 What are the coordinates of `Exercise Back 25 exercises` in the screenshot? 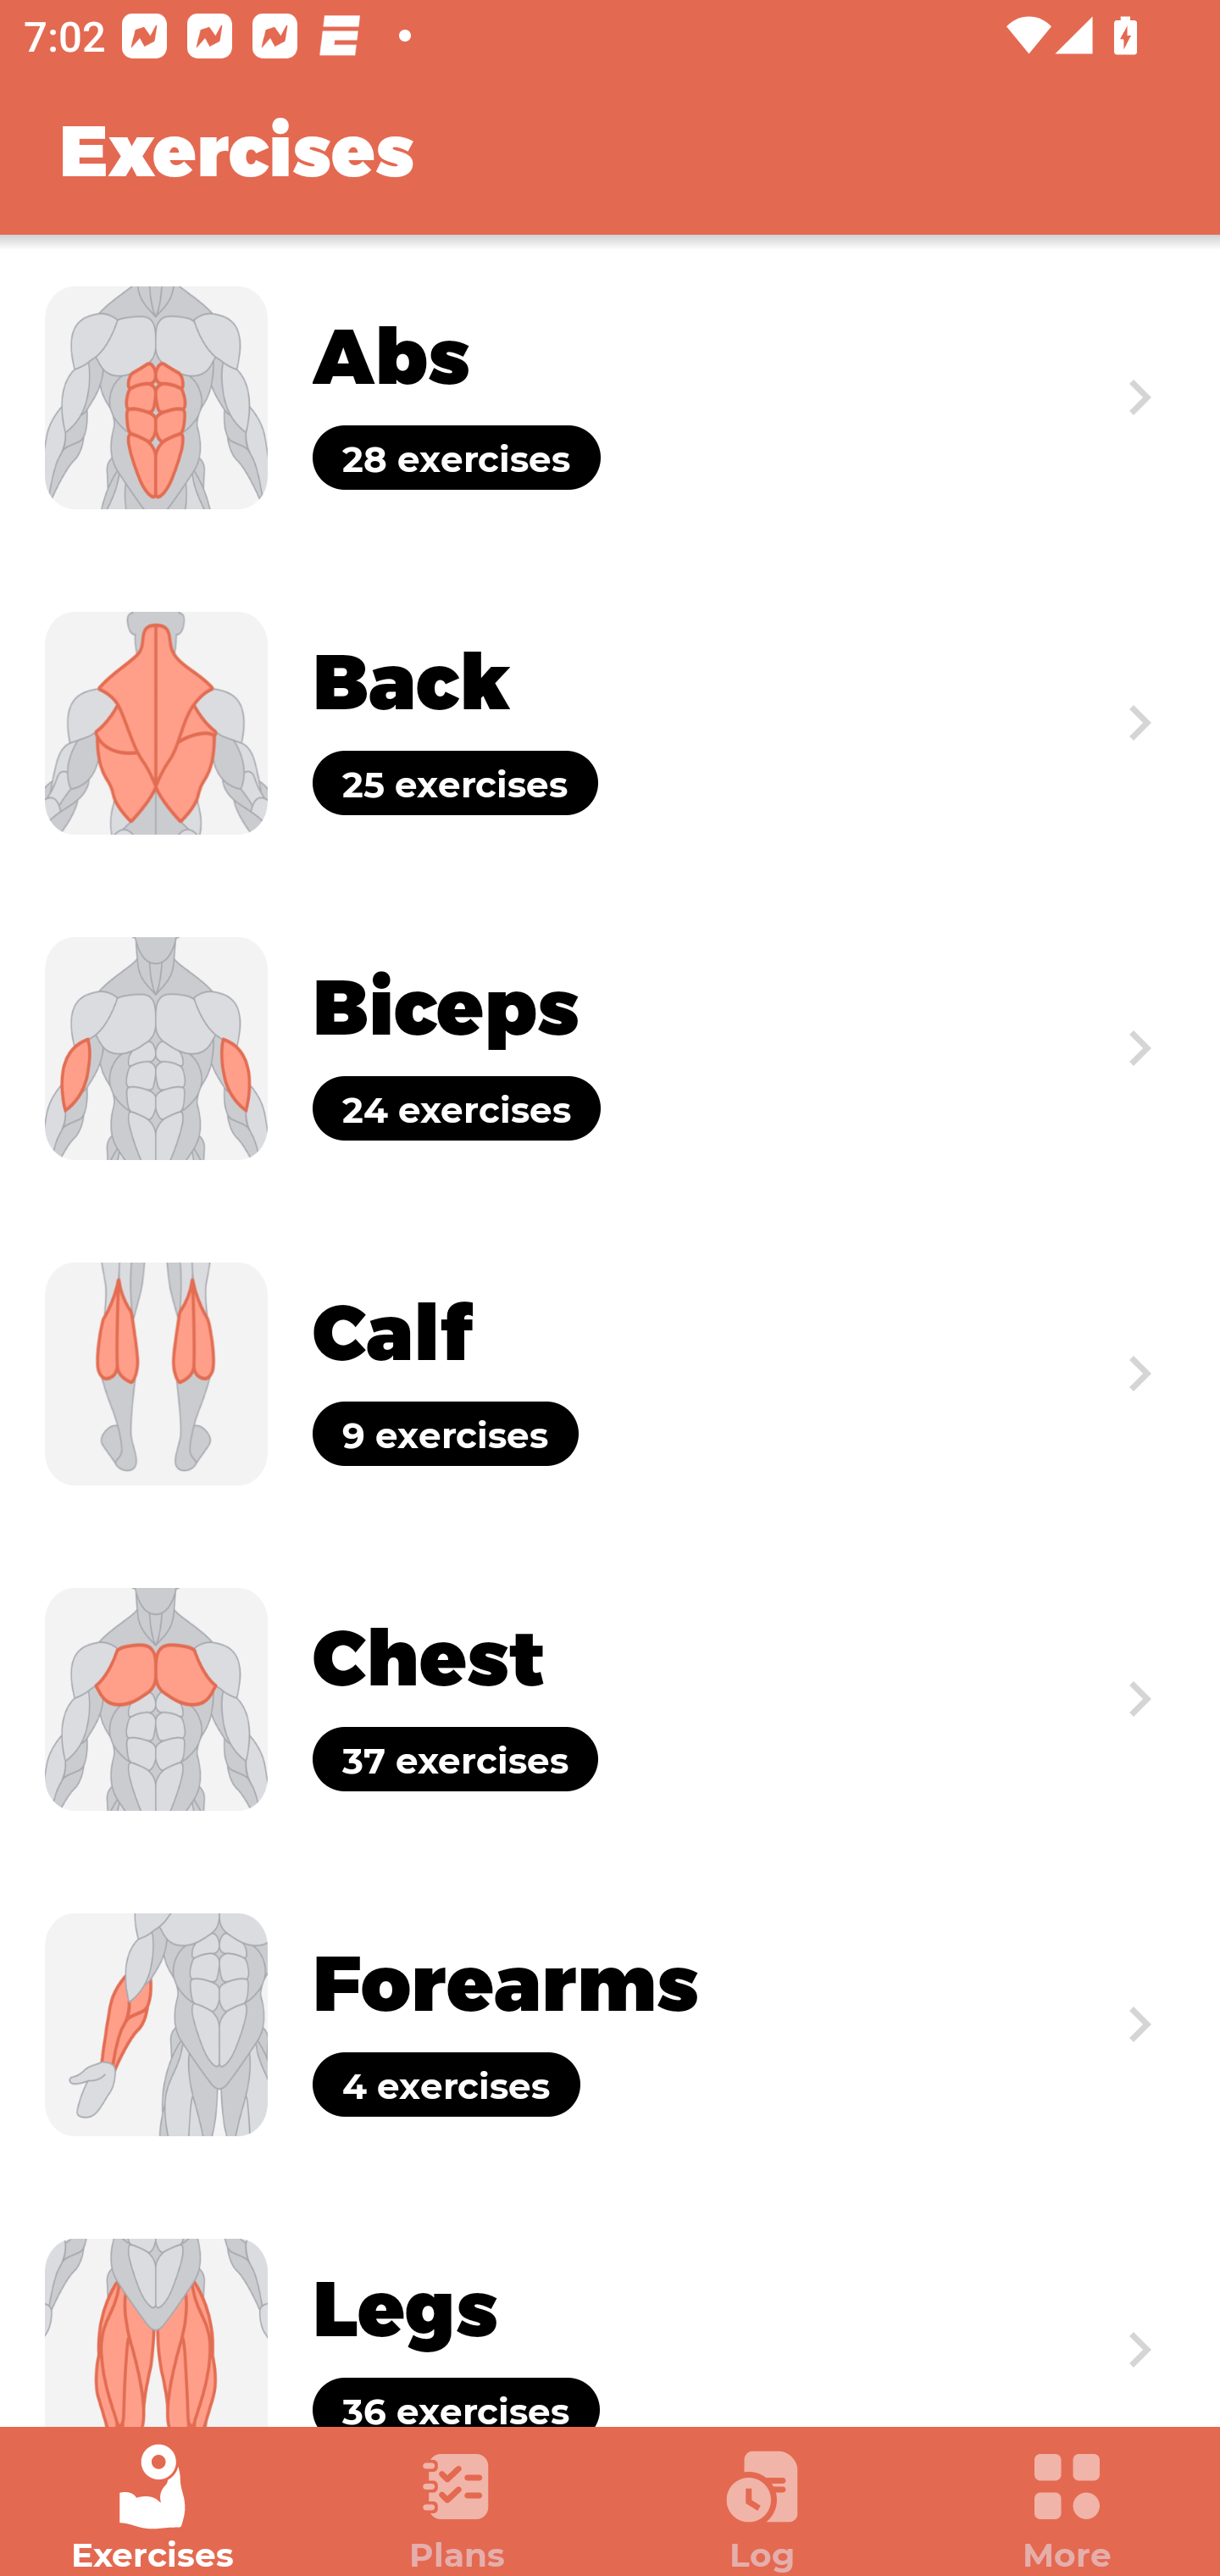 It's located at (610, 722).